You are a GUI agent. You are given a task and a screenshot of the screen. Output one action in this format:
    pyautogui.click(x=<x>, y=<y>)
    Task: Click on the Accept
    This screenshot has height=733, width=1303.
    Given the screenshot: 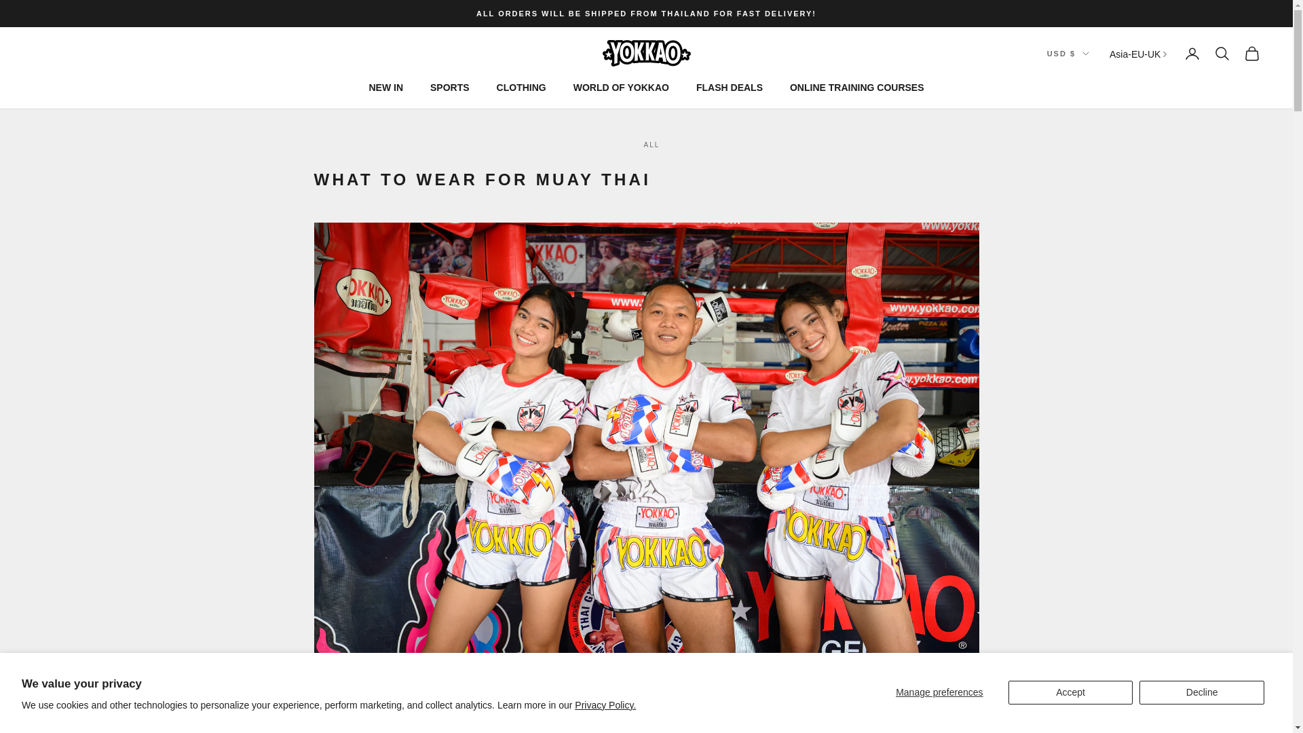 What is the action you would take?
    pyautogui.click(x=1071, y=692)
    